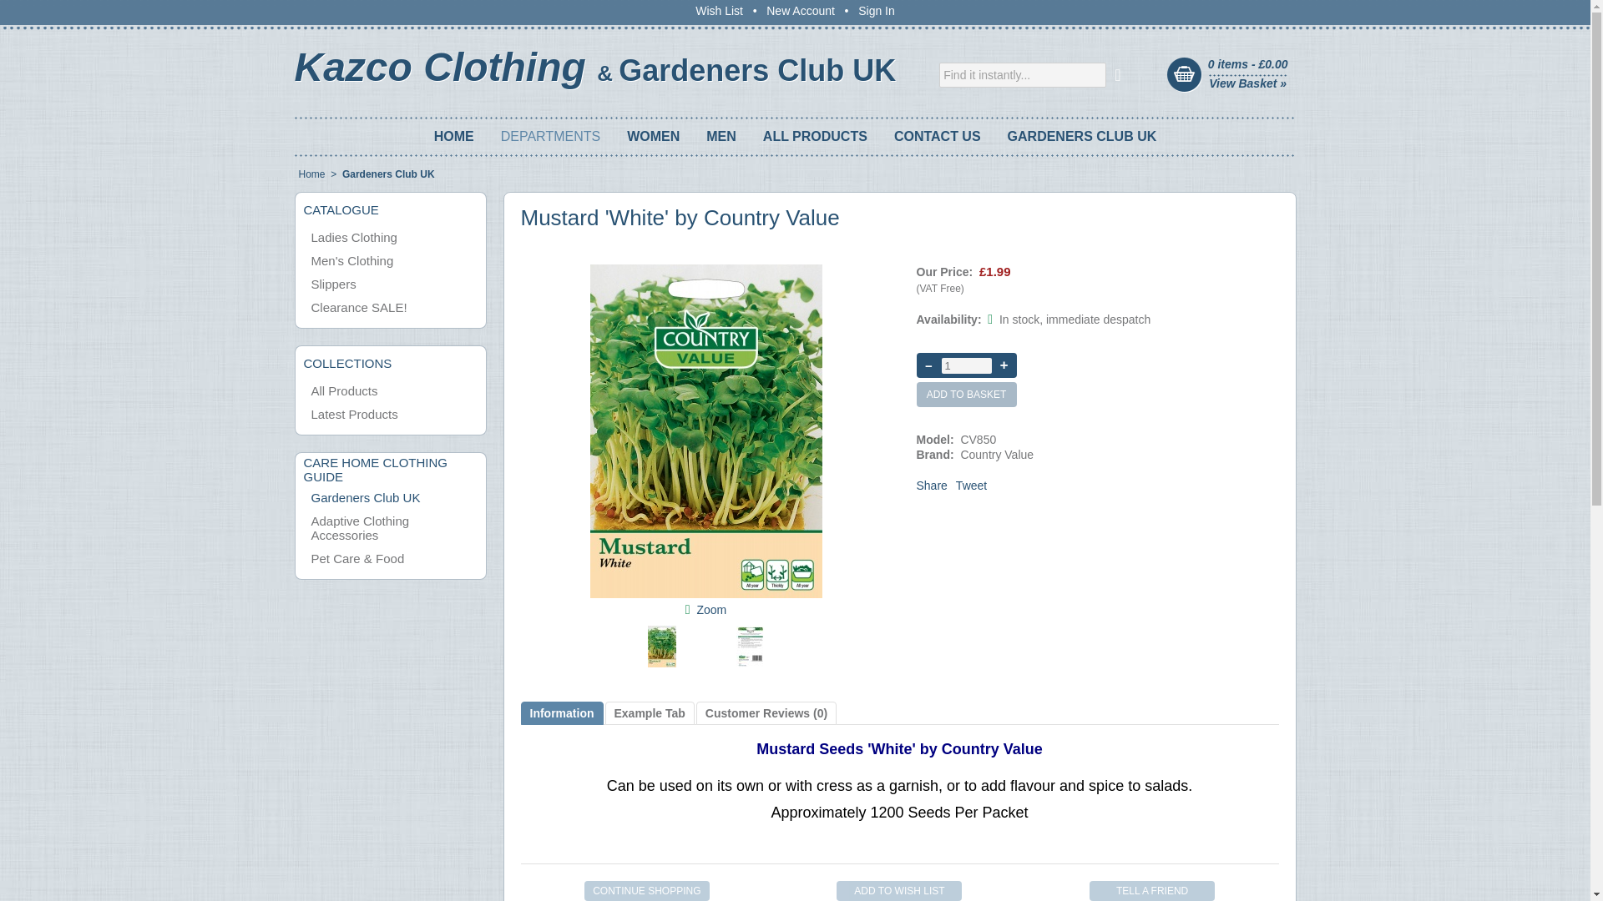  Describe the element at coordinates (971, 485) in the screenshot. I see `Tweet` at that location.